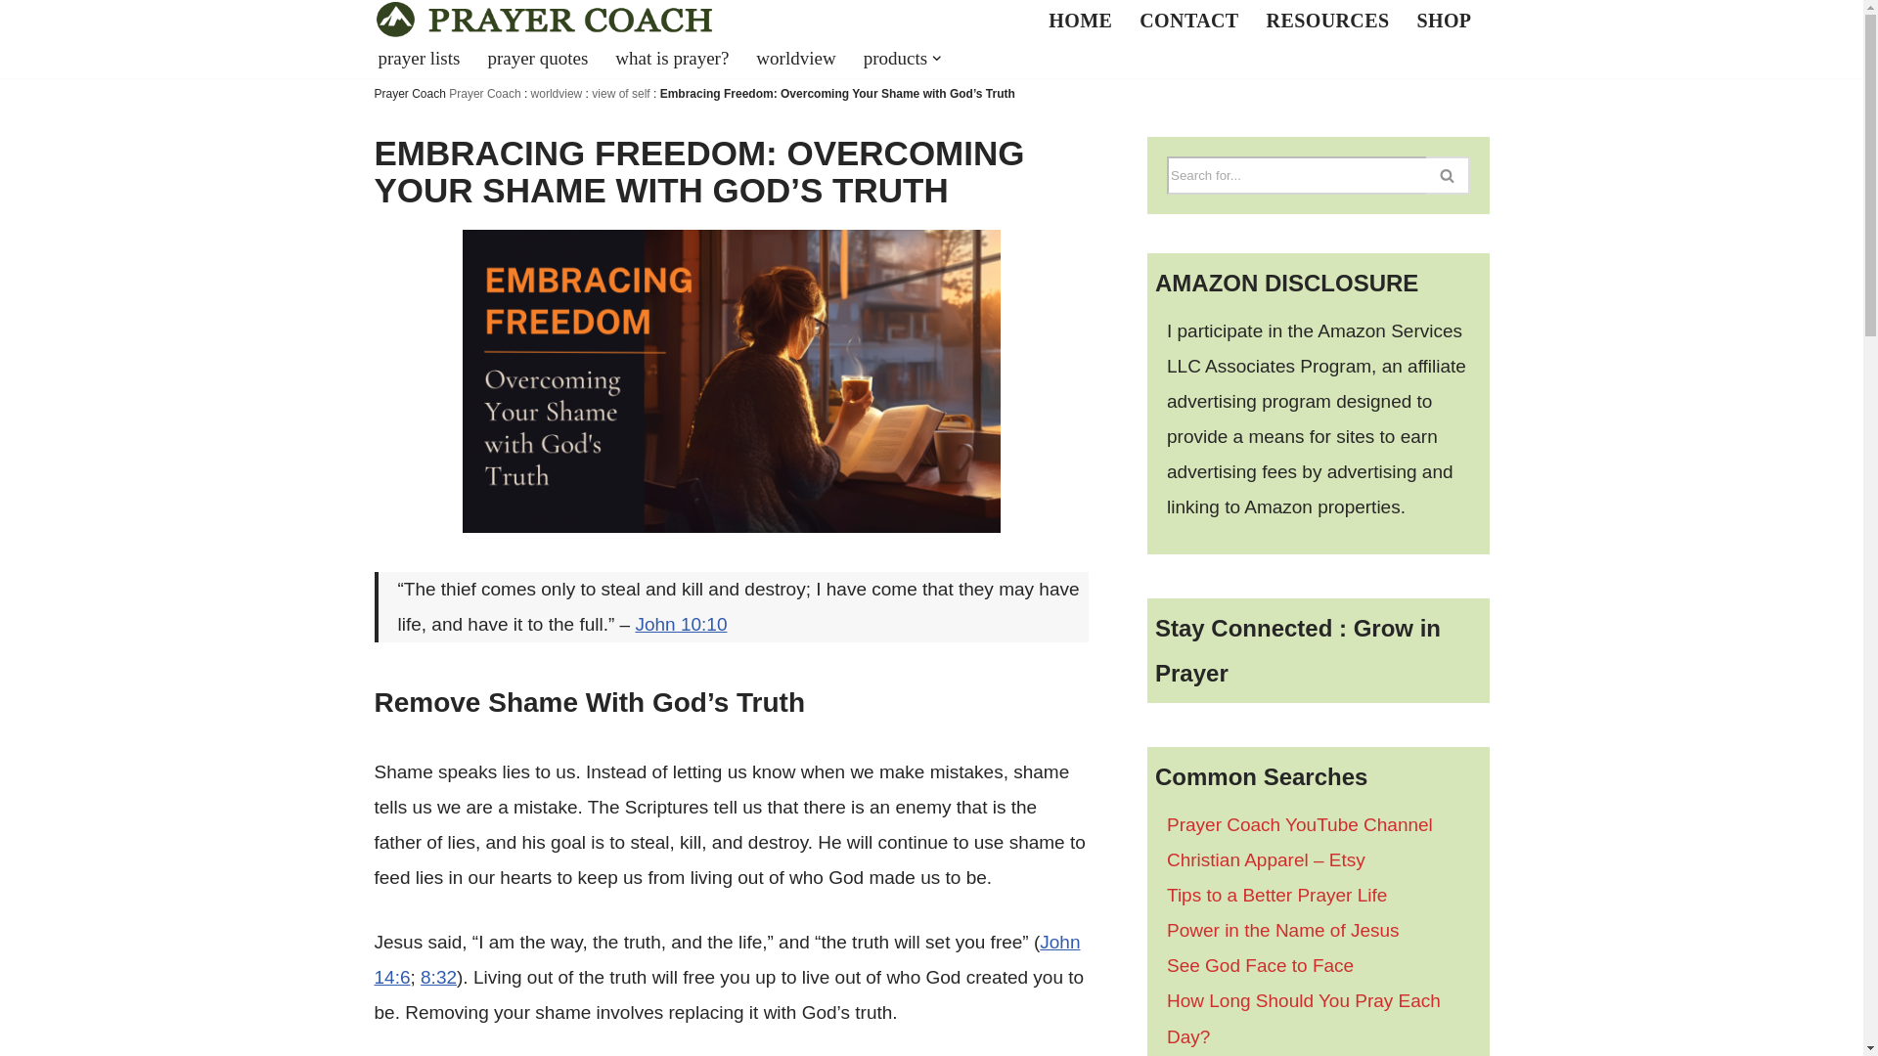 This screenshot has height=1056, width=1878. I want to click on 8:32, so click(438, 977).